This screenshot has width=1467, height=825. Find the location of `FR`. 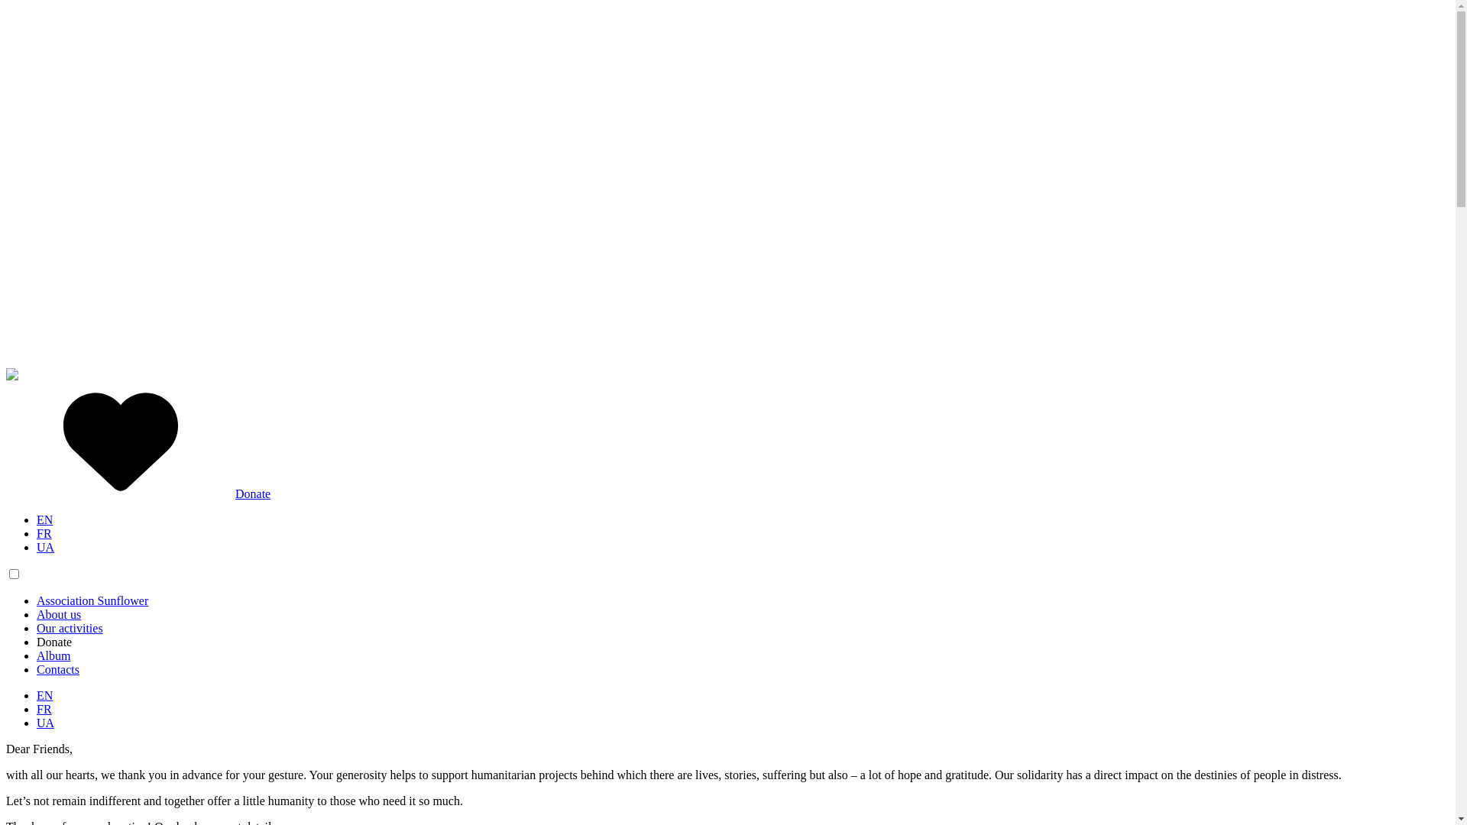

FR is located at coordinates (44, 533).